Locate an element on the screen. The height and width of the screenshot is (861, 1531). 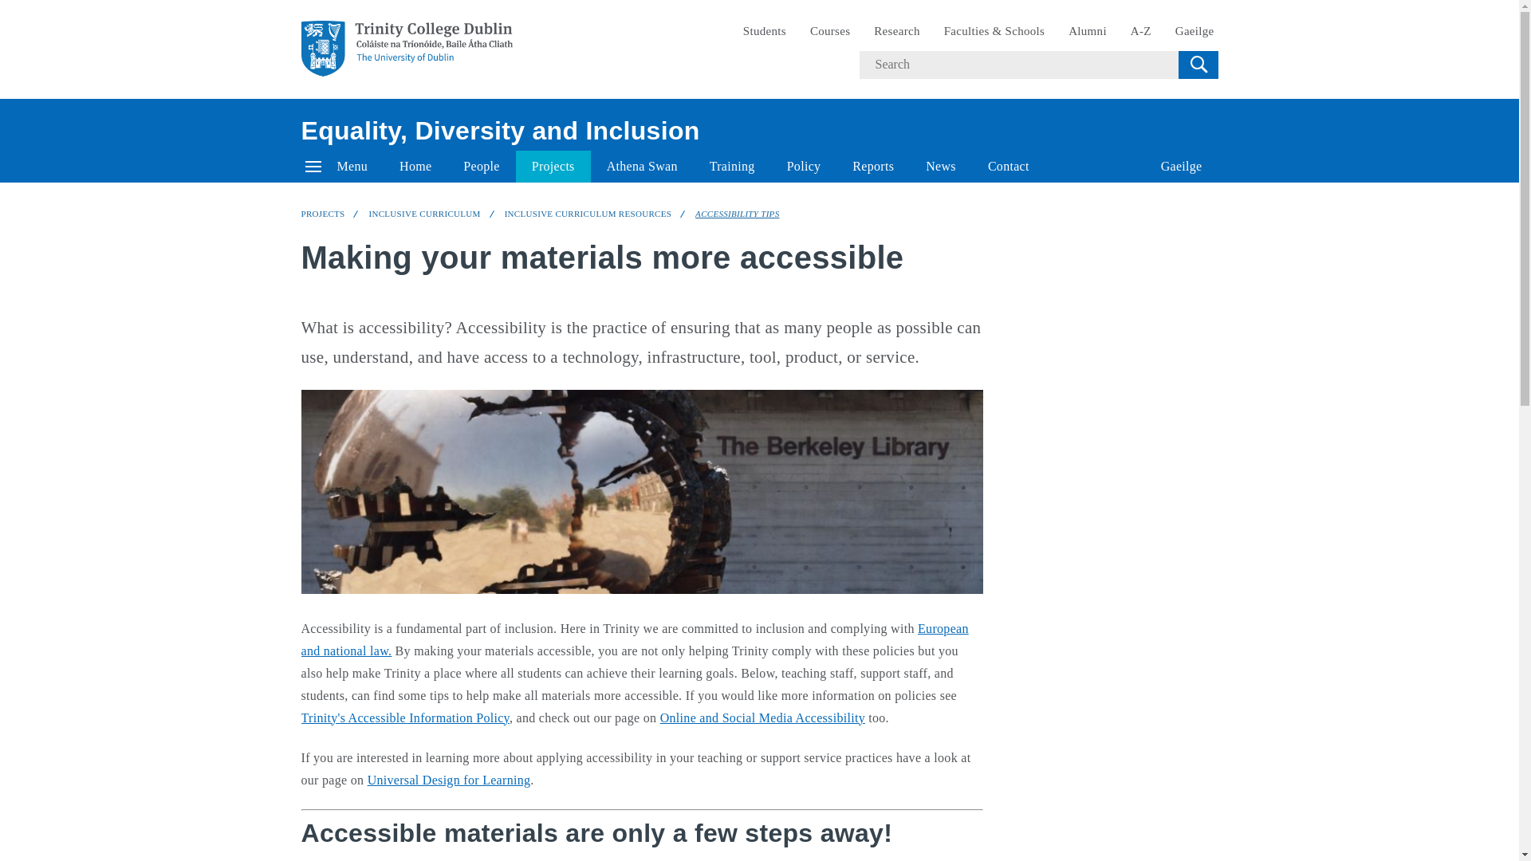
Gaeilge is located at coordinates (1182, 166).